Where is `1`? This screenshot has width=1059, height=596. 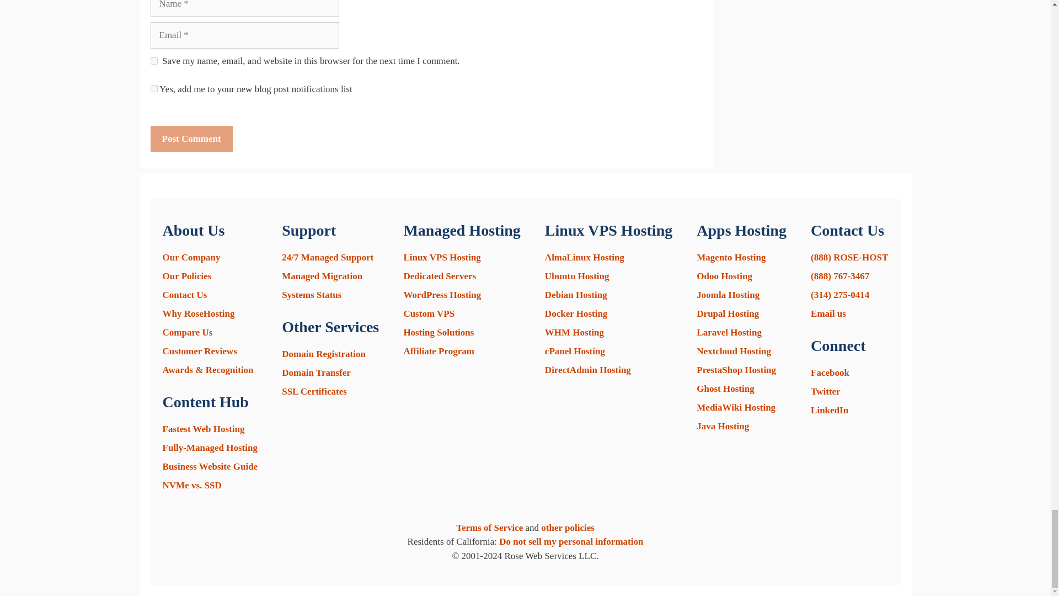 1 is located at coordinates (153, 88).